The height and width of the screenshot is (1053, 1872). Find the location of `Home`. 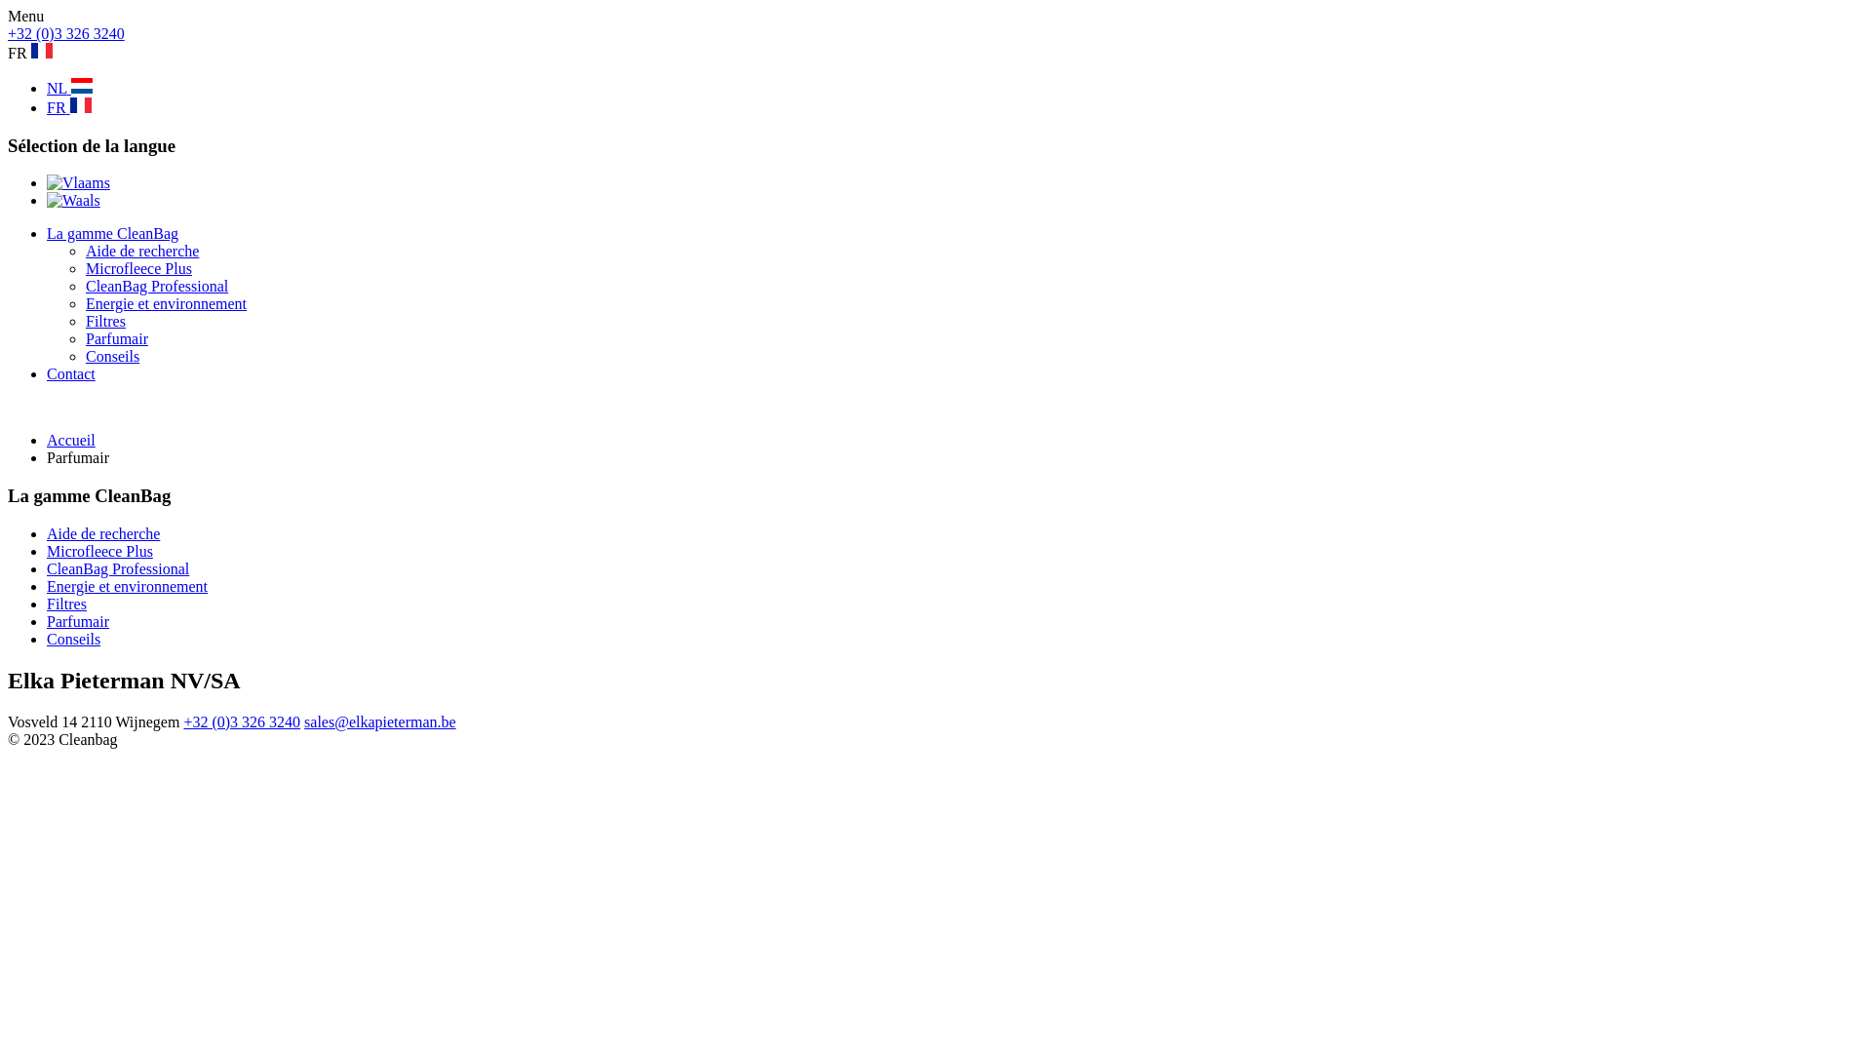

Home is located at coordinates (74, 66).